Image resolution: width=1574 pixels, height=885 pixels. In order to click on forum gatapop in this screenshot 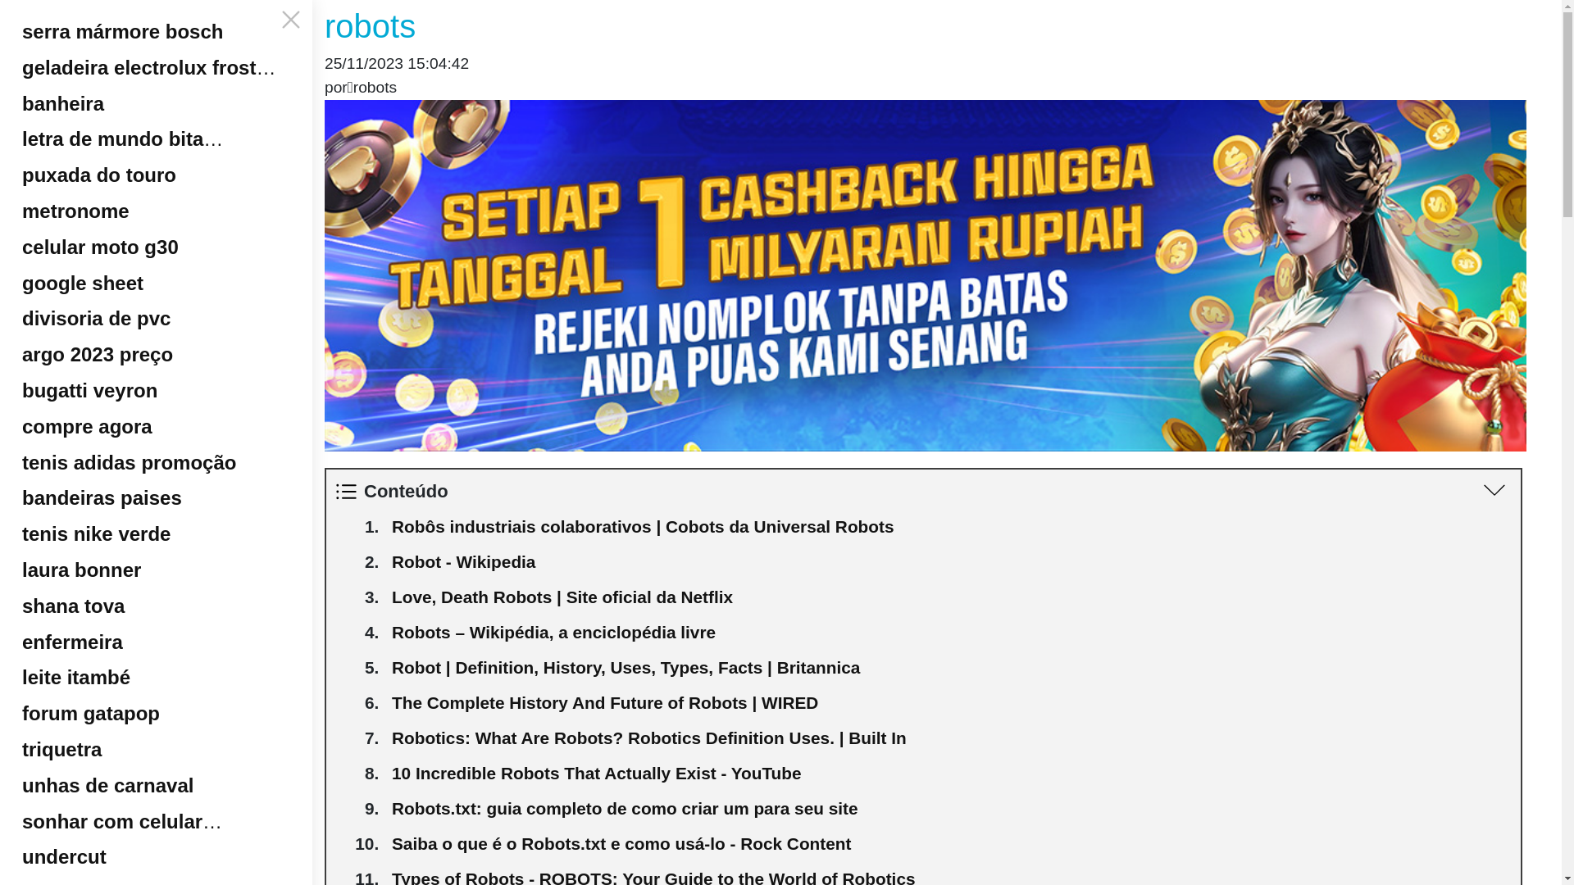, I will do `click(156, 708)`.